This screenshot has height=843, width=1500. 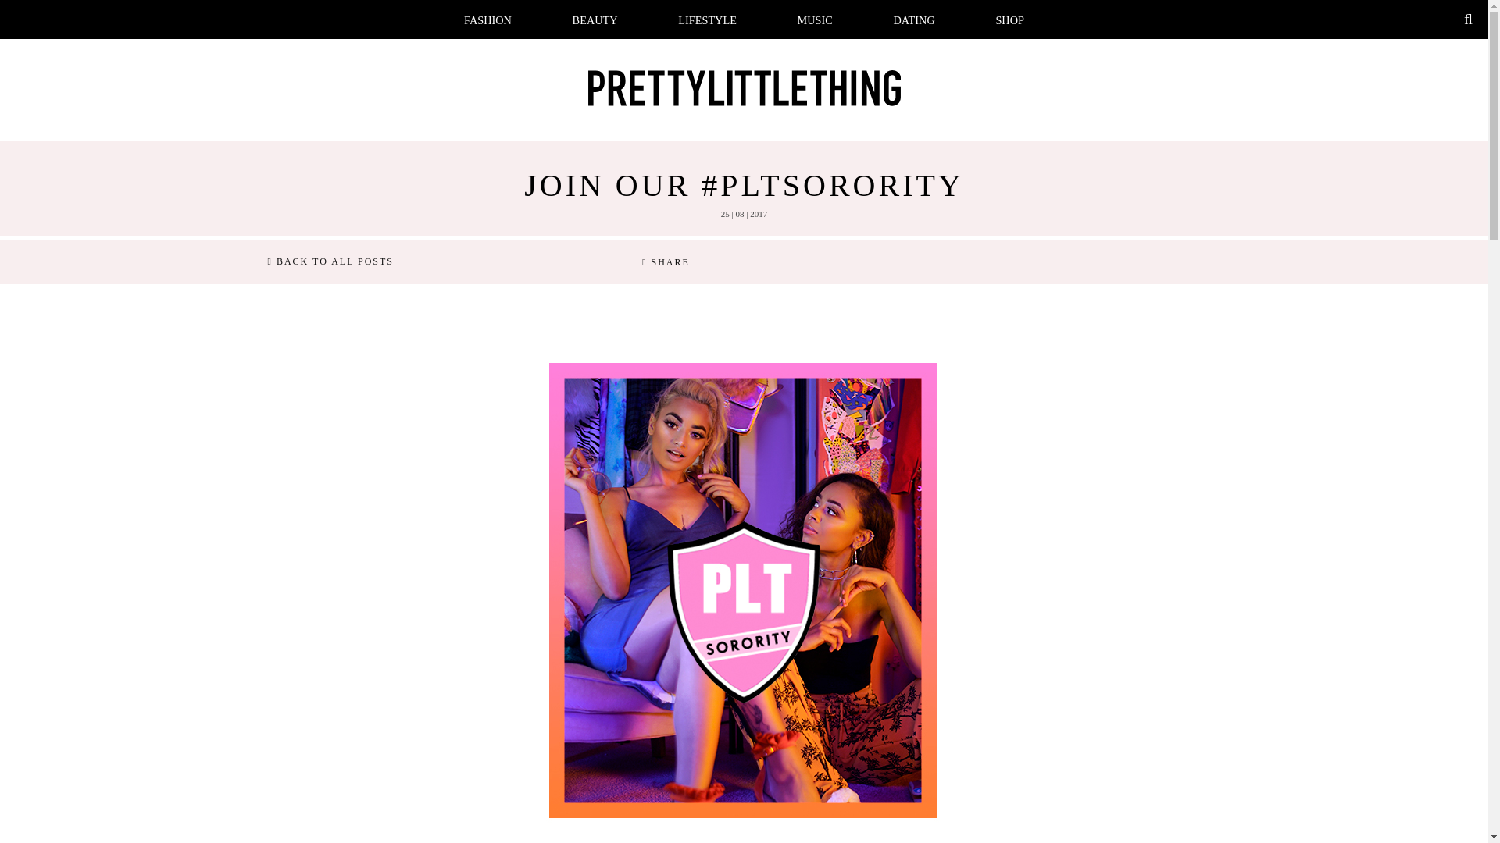 I want to click on SHOP, so click(x=1009, y=20).